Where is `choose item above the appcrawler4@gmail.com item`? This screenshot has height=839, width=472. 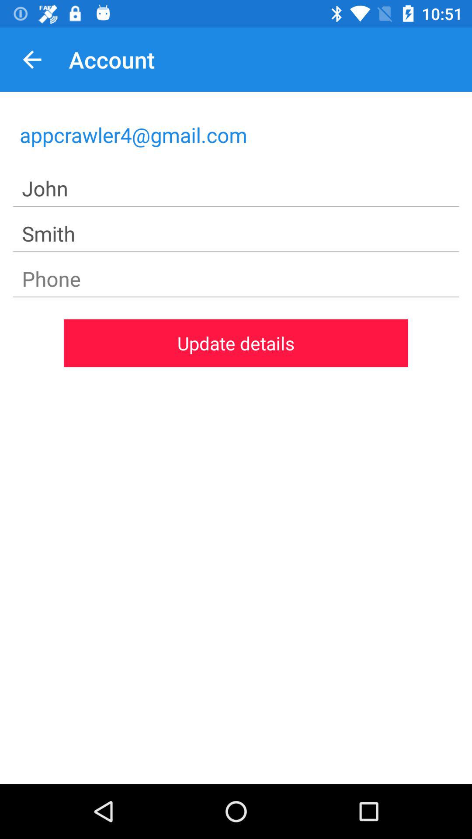
choose item above the appcrawler4@gmail.com item is located at coordinates (32, 59).